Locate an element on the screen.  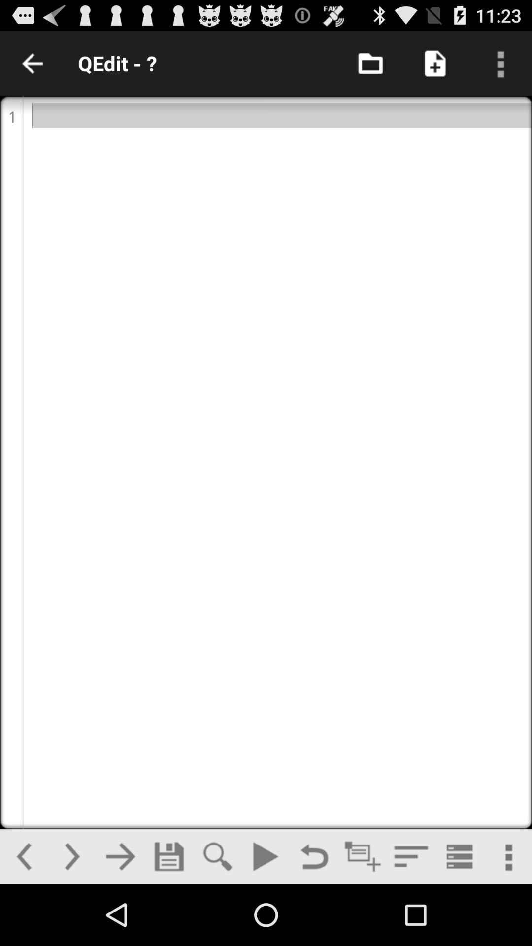
launch item at the center is located at coordinates (266, 462).